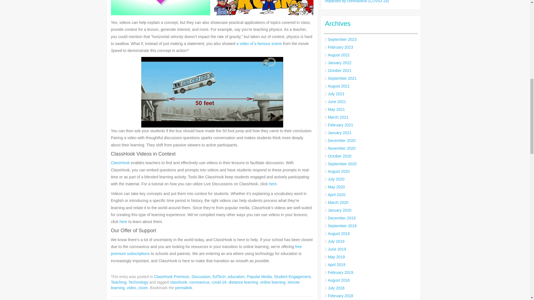 The width and height of the screenshot is (534, 300). I want to click on Teaching, so click(118, 282).